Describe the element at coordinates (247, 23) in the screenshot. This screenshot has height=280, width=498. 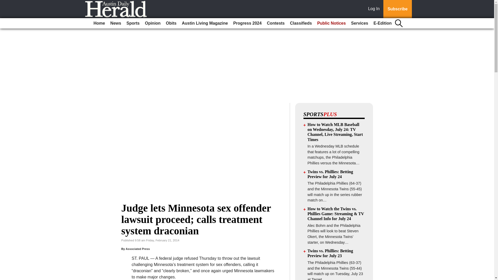
I see `Progress 2024` at that location.